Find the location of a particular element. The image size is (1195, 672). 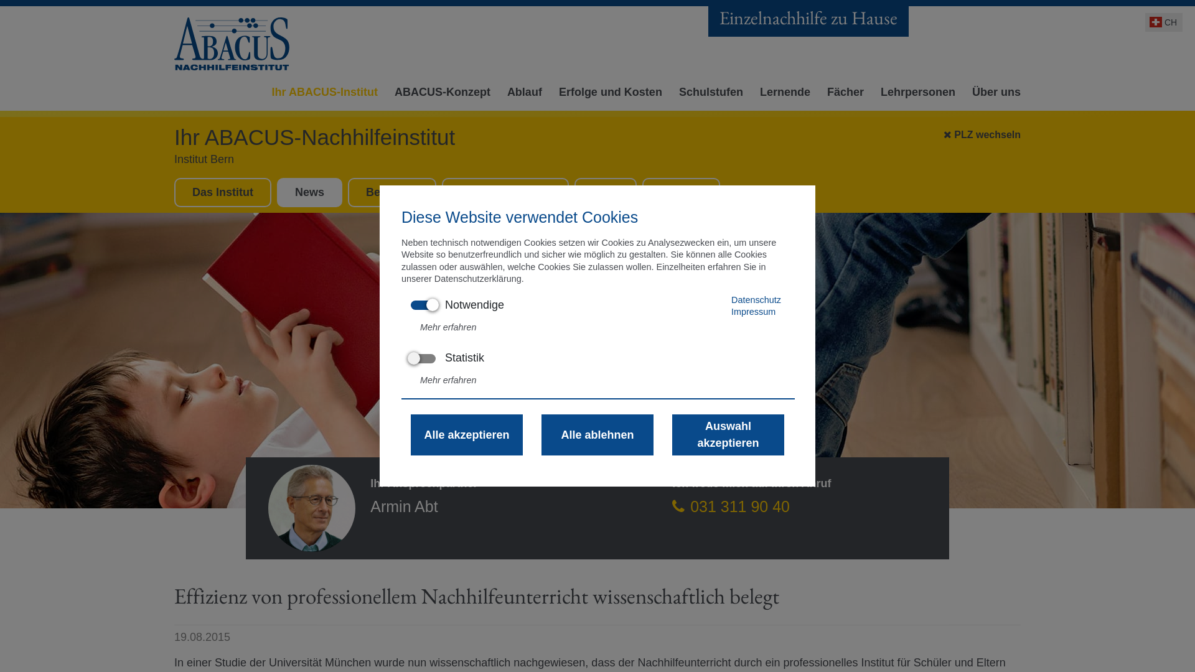

Kontakt is located at coordinates (681, 192).